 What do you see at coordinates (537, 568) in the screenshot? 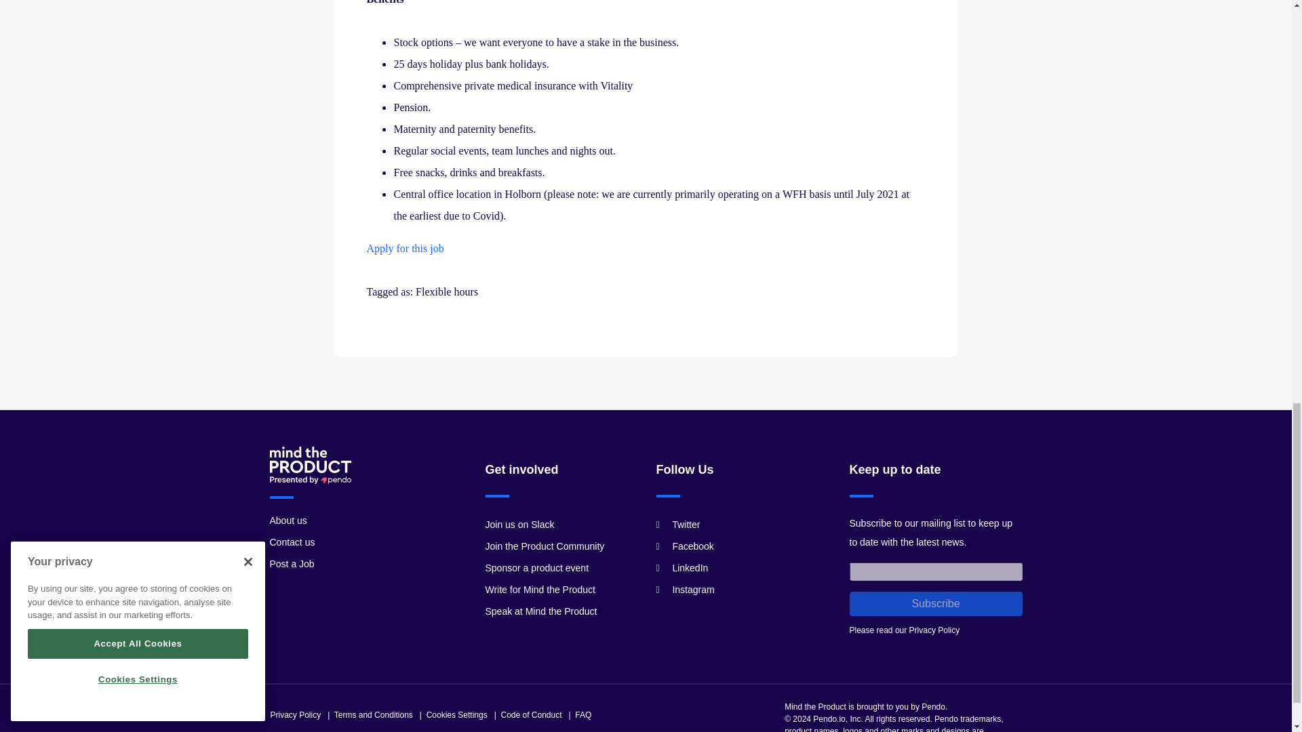
I see `Sponsor a product event` at bounding box center [537, 568].